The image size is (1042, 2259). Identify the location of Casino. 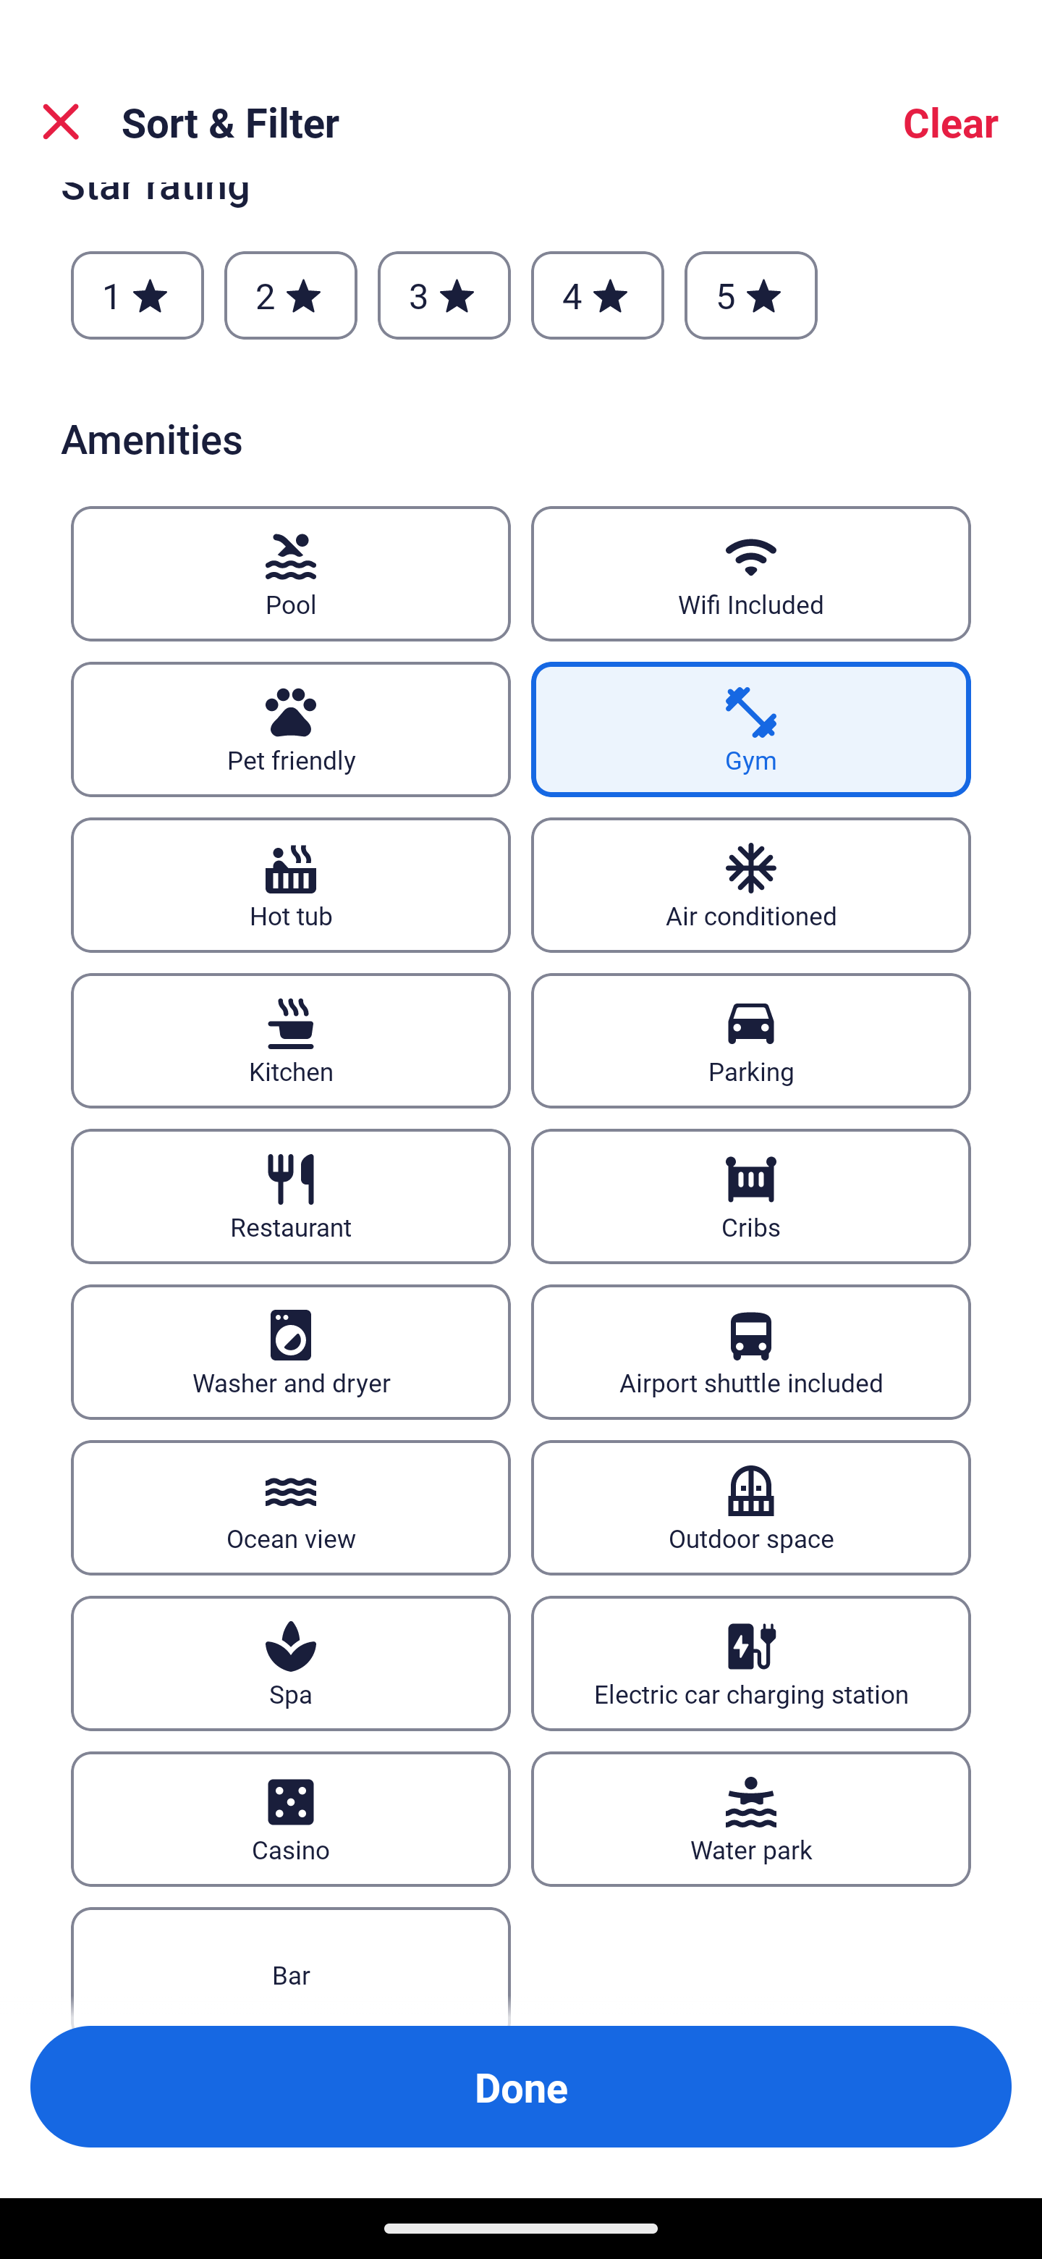
(290, 1819).